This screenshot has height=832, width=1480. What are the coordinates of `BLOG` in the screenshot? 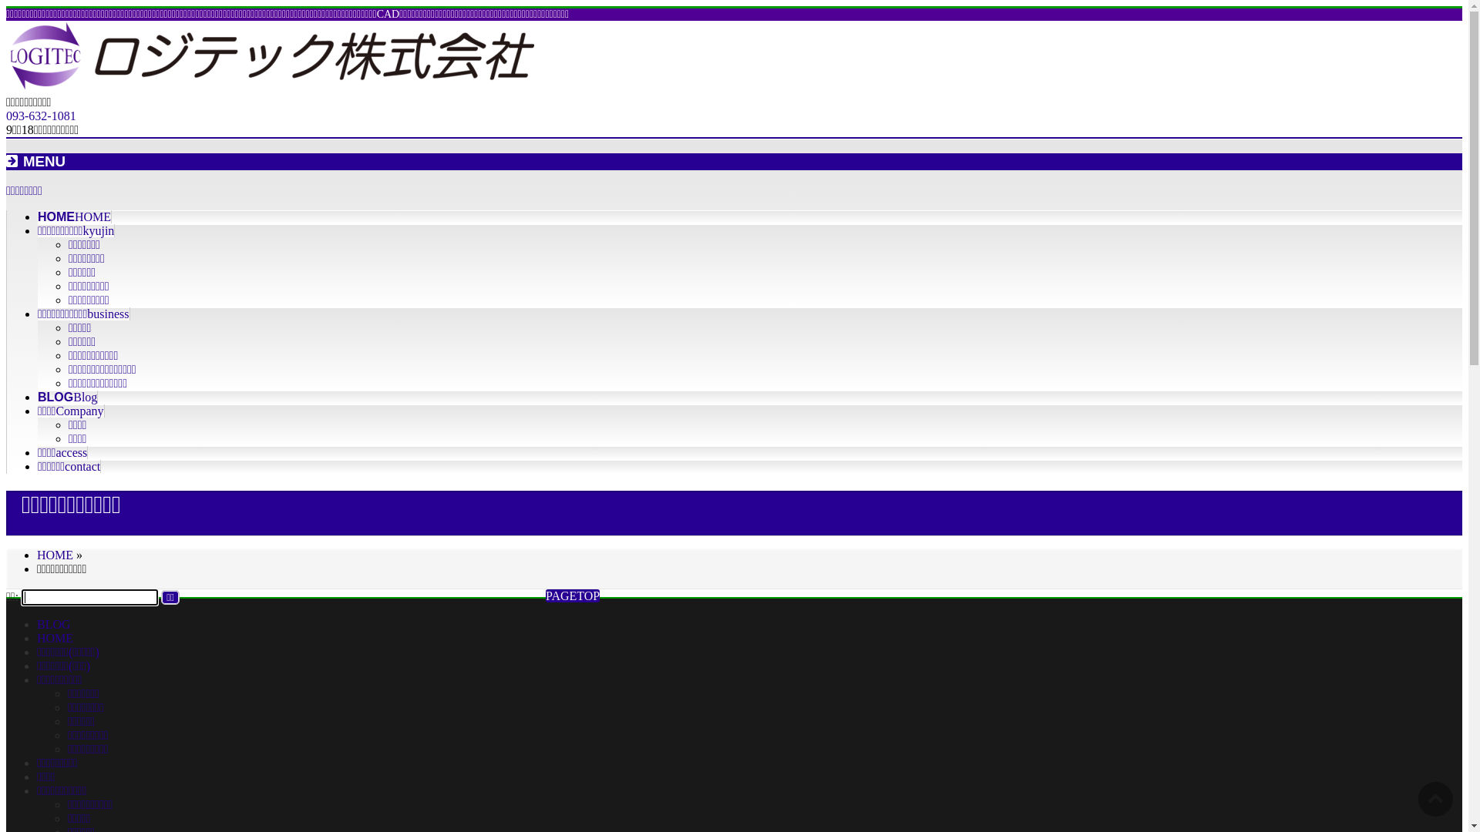 It's located at (54, 624).